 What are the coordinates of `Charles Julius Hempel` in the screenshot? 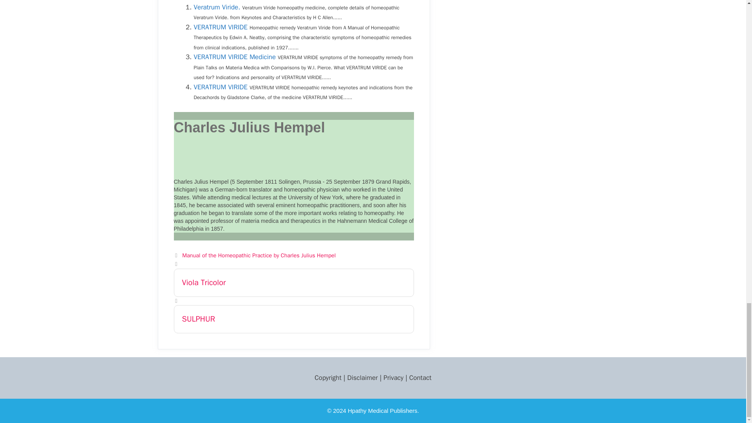 It's located at (249, 127).